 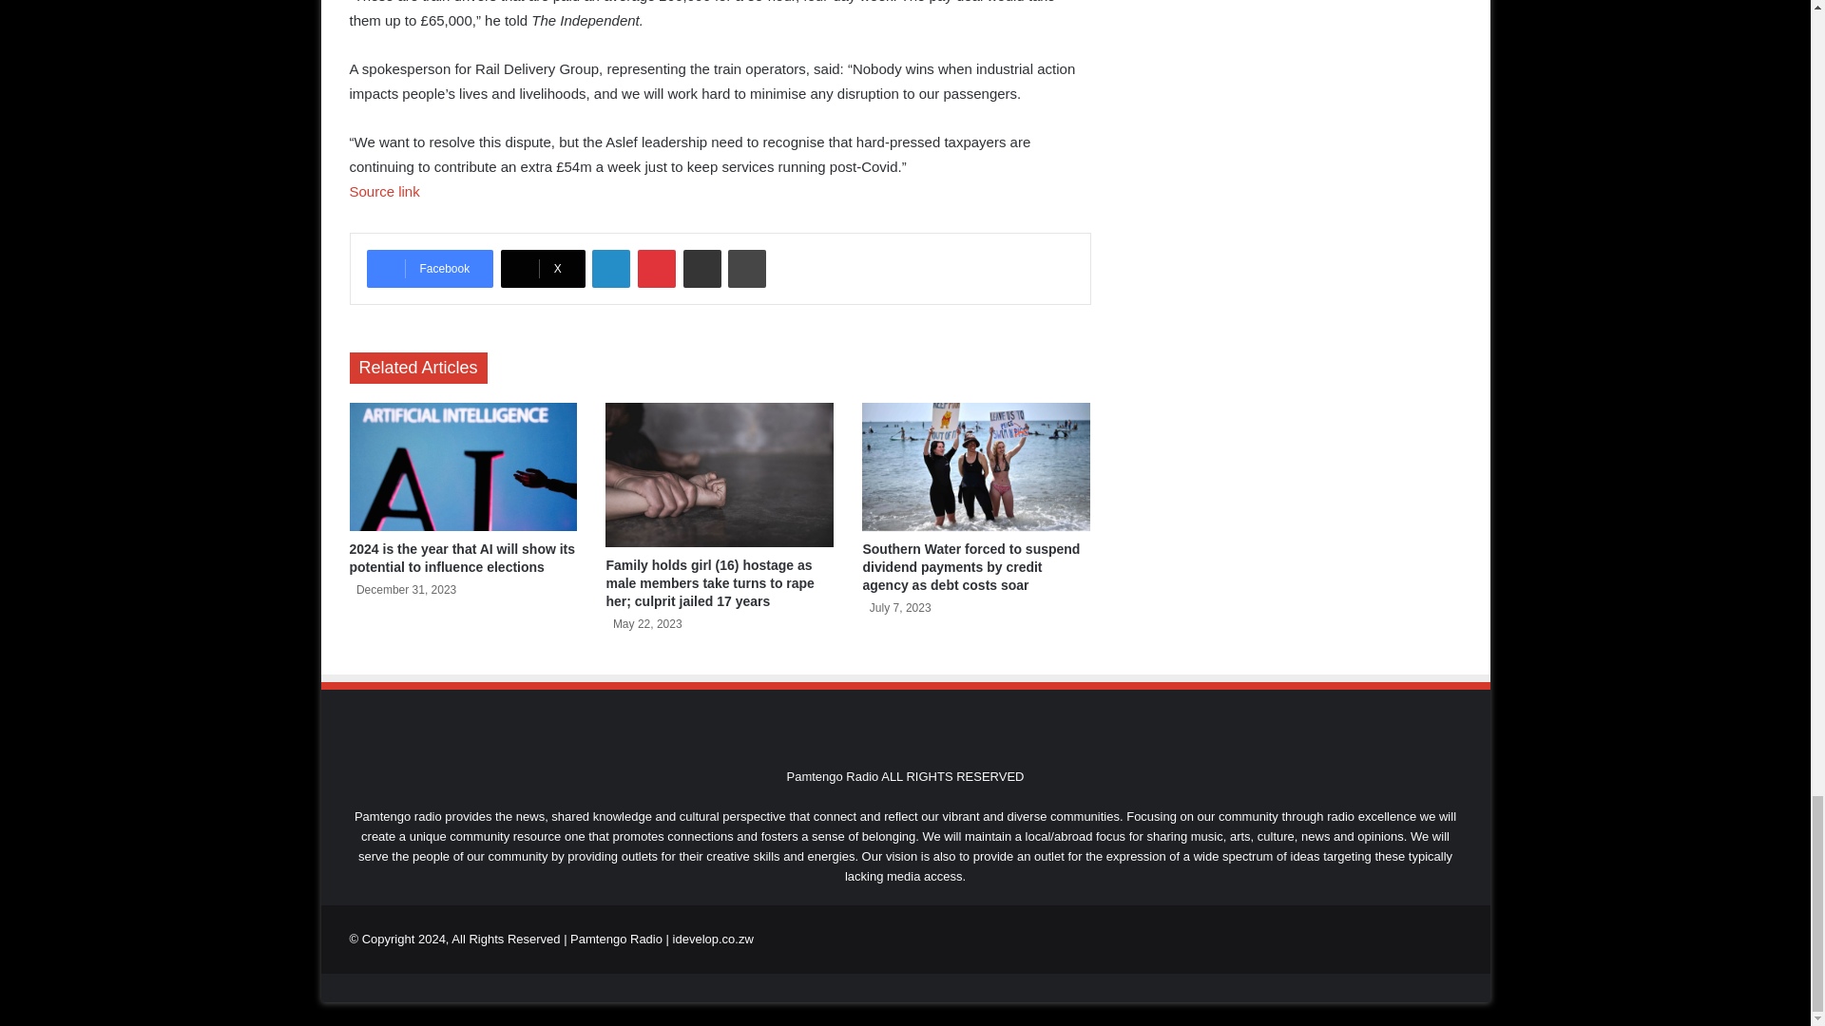 What do you see at coordinates (610, 269) in the screenshot?
I see `LinkedIn` at bounding box center [610, 269].